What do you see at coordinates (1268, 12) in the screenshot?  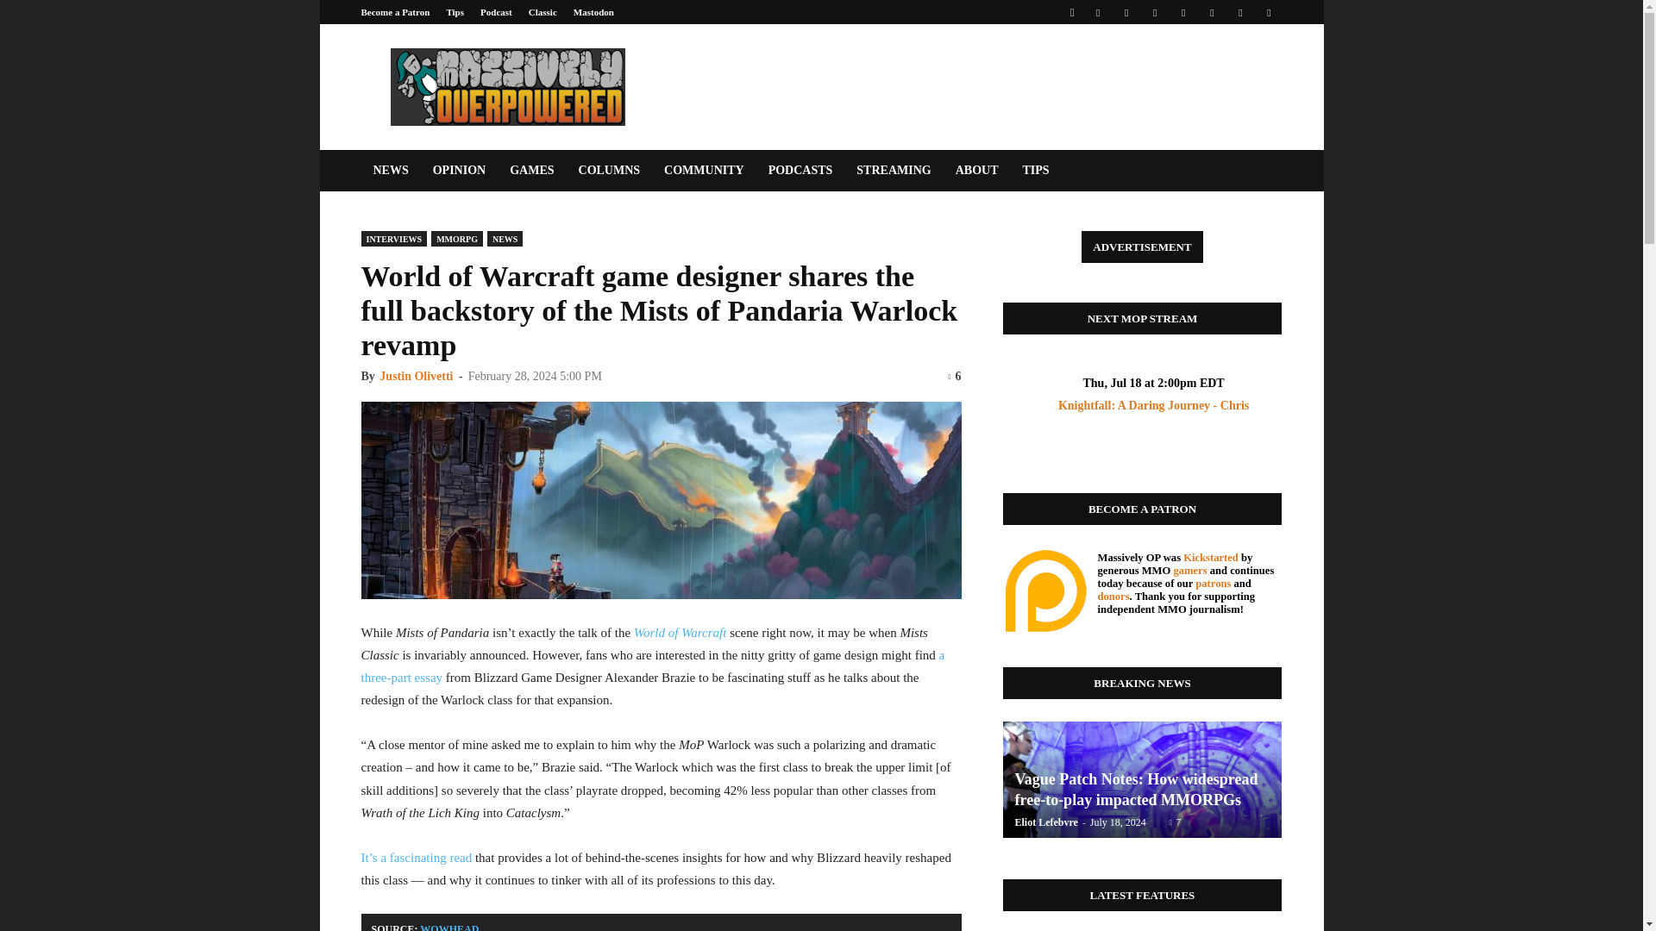 I see `Youtube` at bounding box center [1268, 12].